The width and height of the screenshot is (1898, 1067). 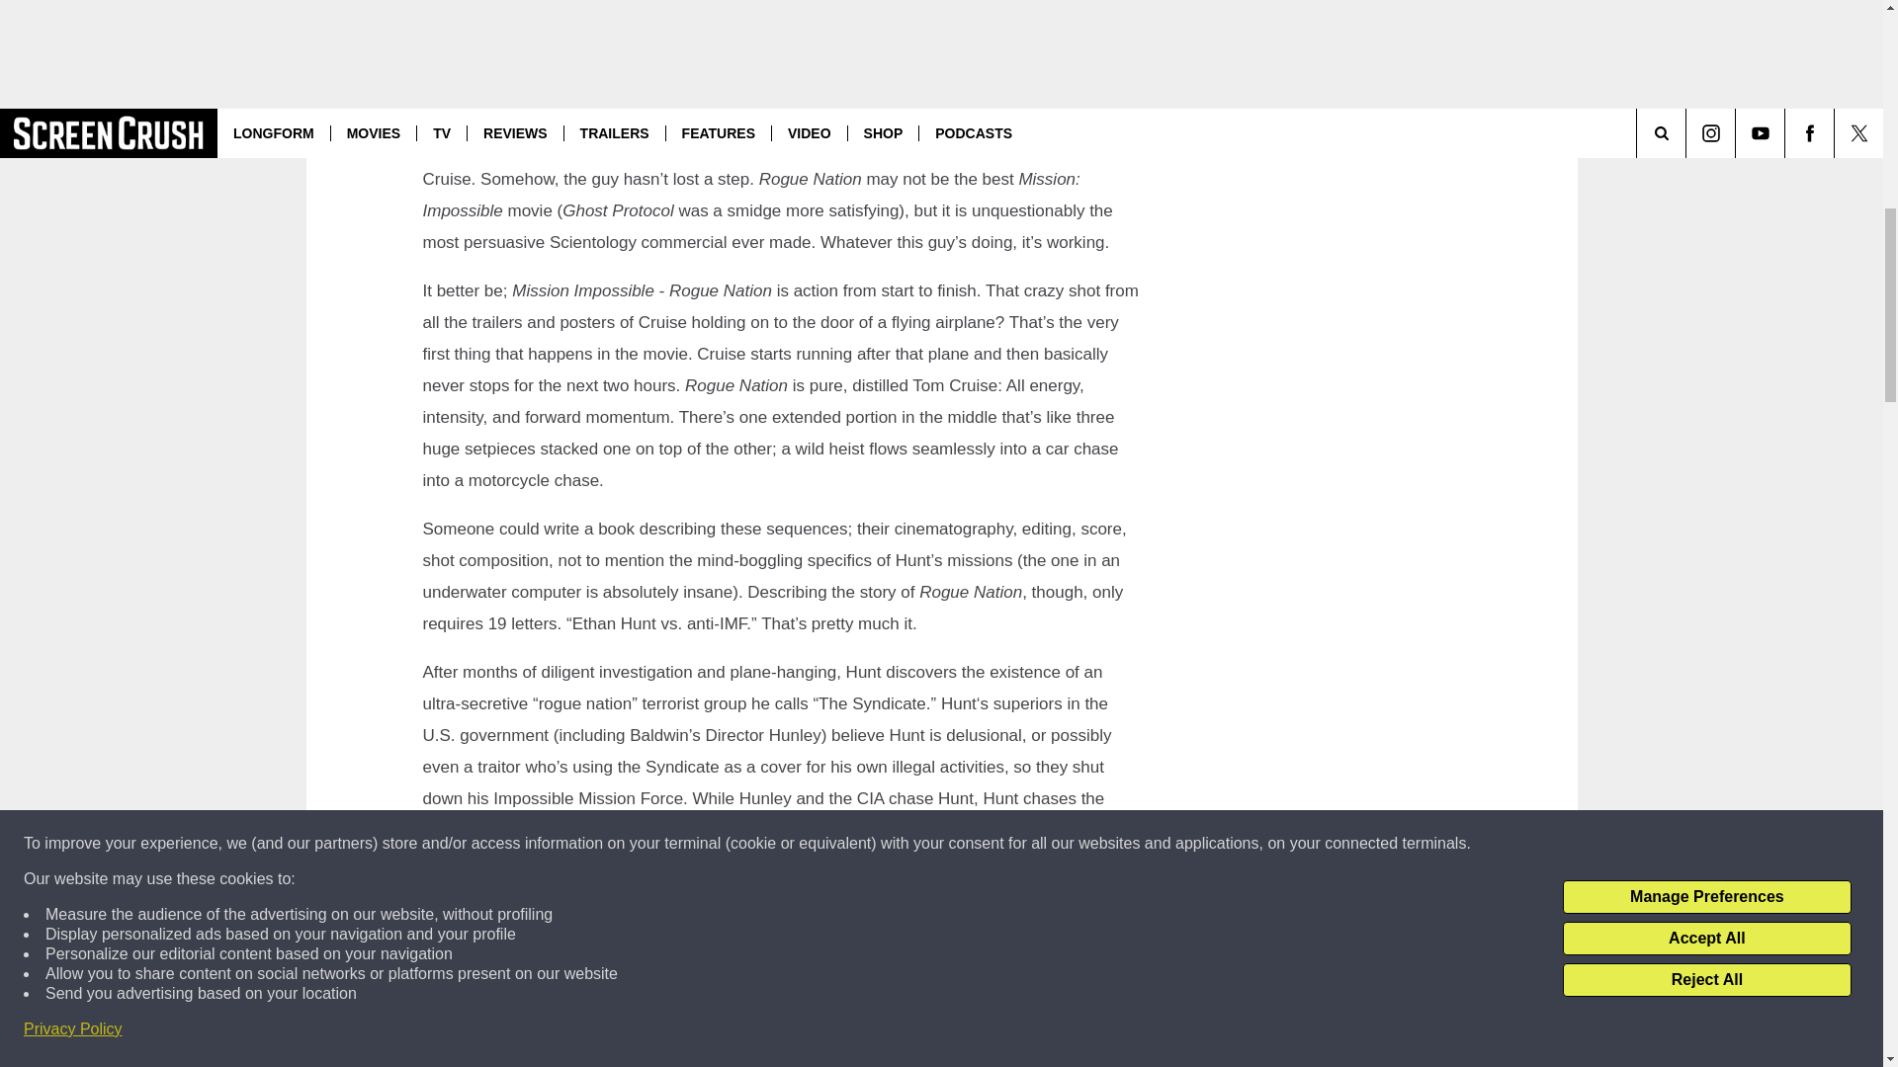 What do you see at coordinates (862, 84) in the screenshot?
I see `Rogue Nation` at bounding box center [862, 84].